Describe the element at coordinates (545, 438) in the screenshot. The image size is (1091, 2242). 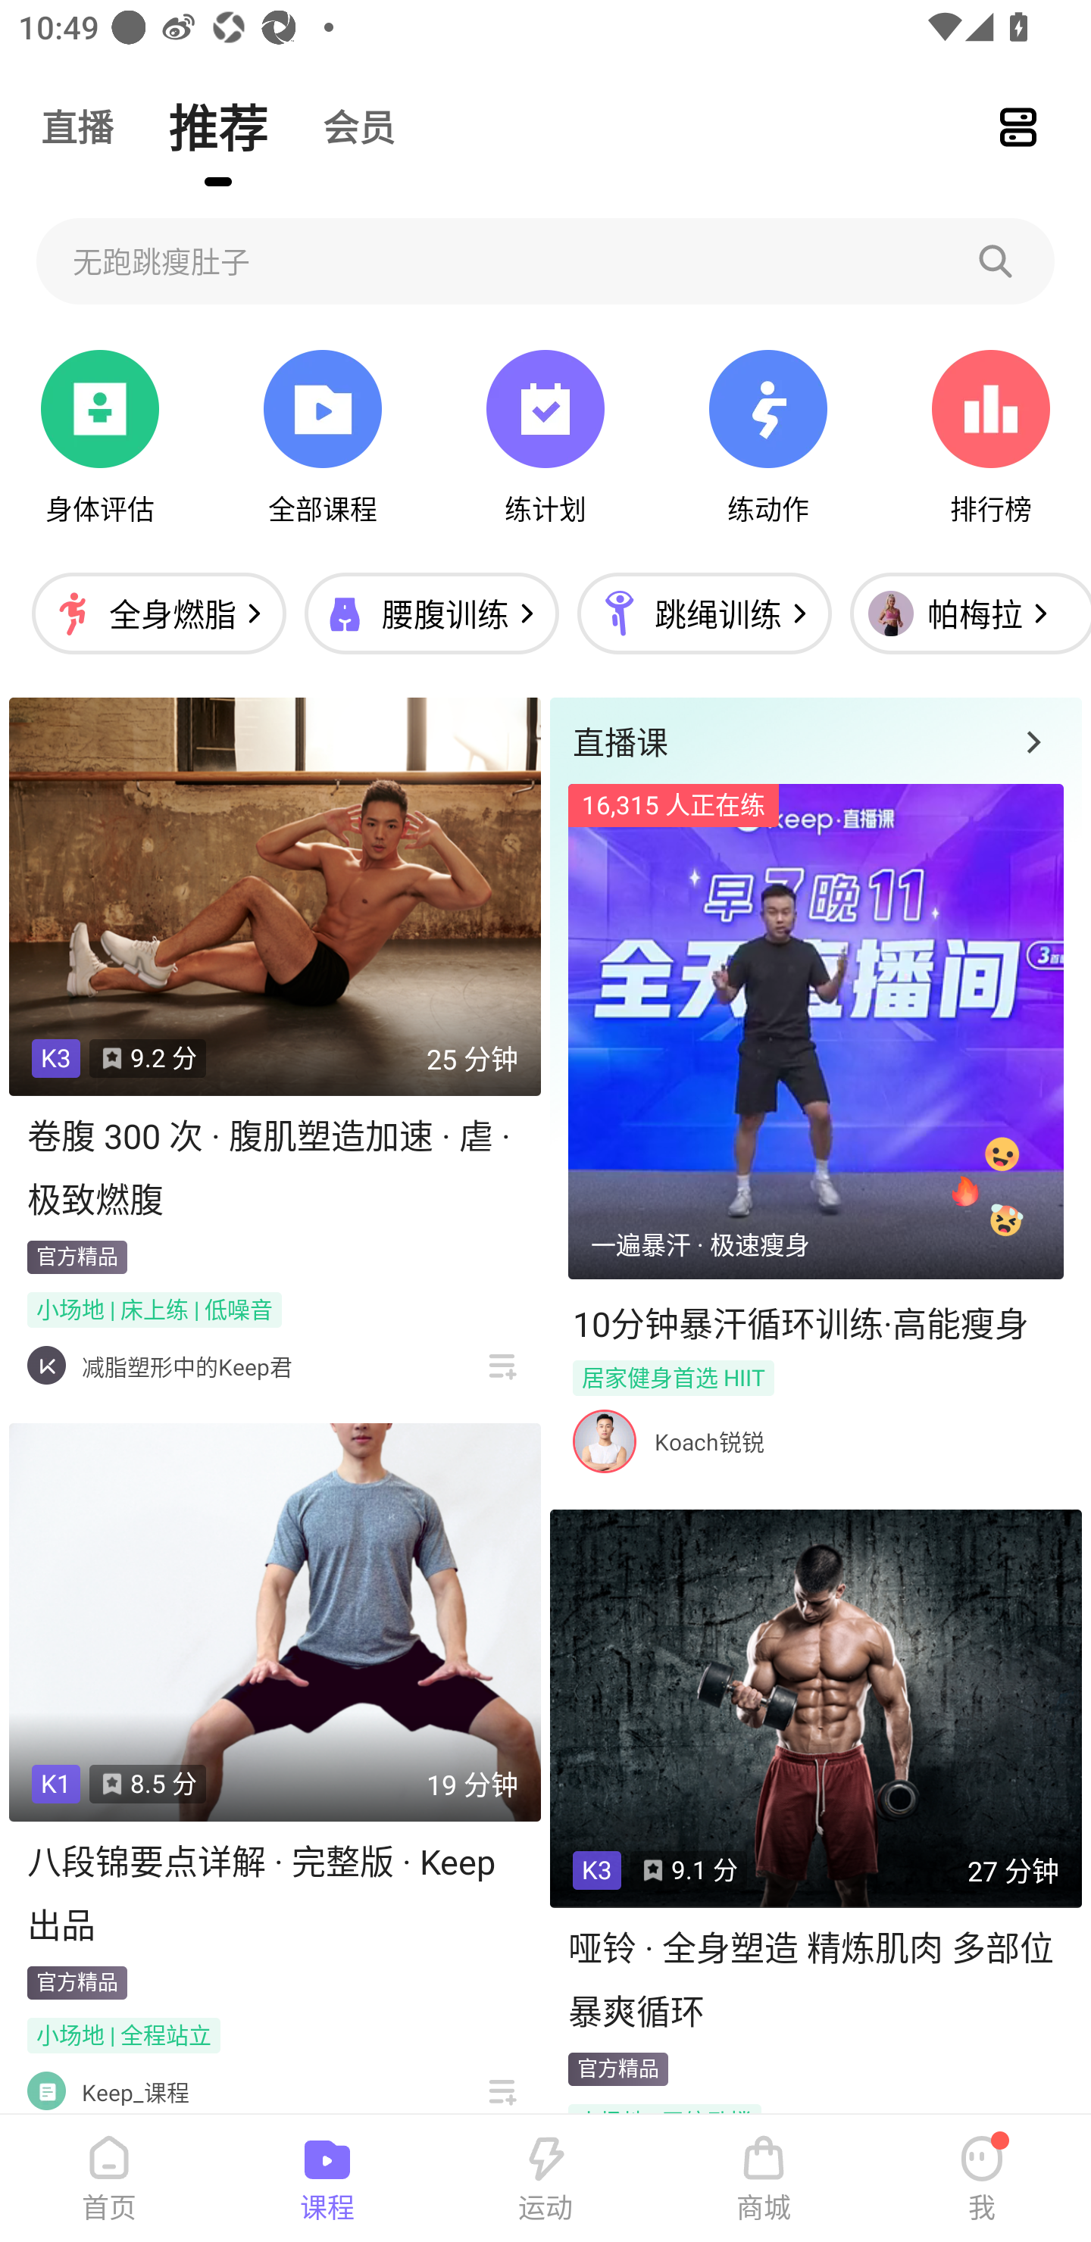
I see `练计划` at that location.